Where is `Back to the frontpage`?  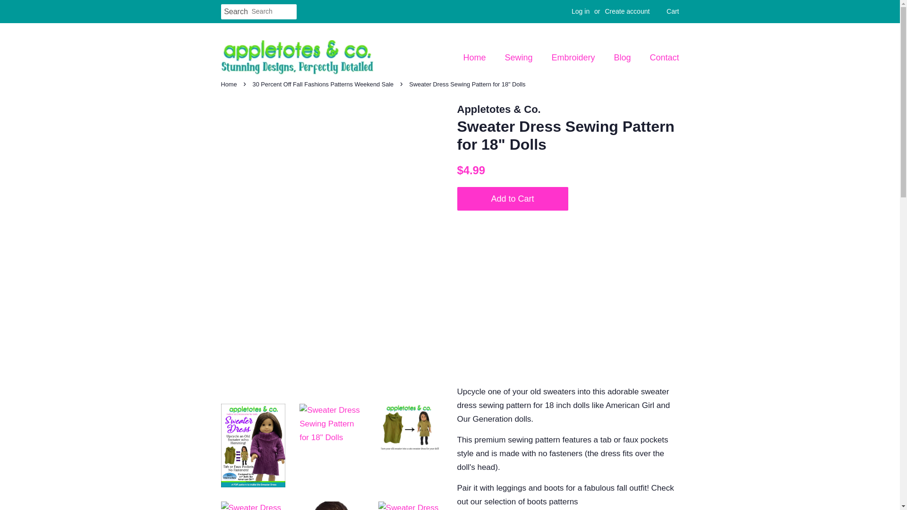 Back to the frontpage is located at coordinates (230, 84).